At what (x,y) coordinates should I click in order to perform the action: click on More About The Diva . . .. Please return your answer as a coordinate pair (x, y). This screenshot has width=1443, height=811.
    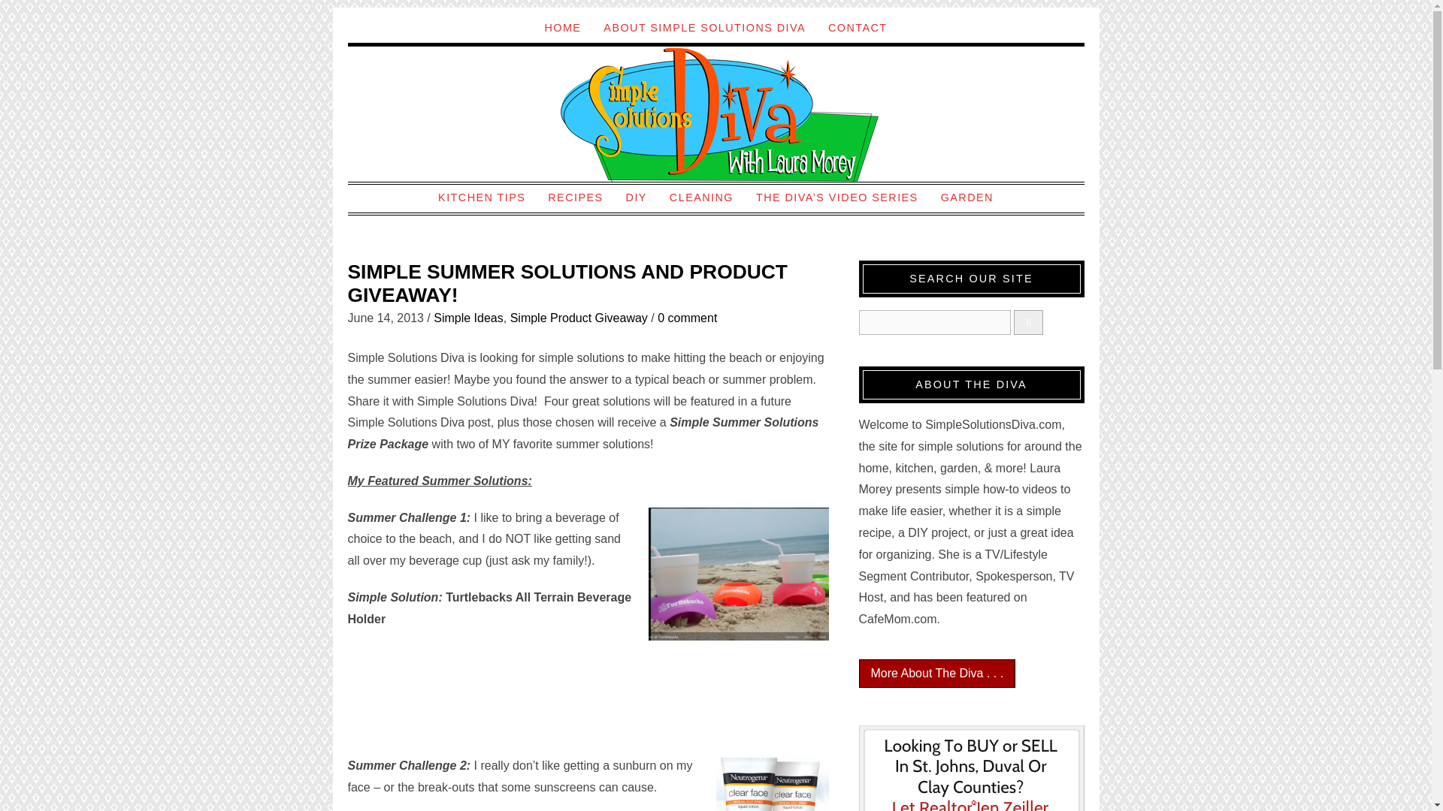
    Looking at the image, I should click on (936, 673).